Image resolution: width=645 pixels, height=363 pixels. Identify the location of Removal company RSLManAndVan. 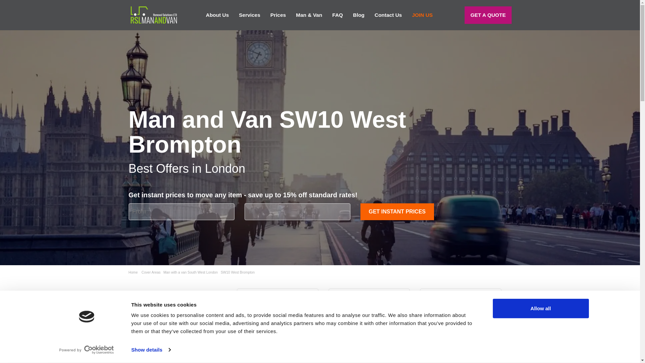
(153, 15).